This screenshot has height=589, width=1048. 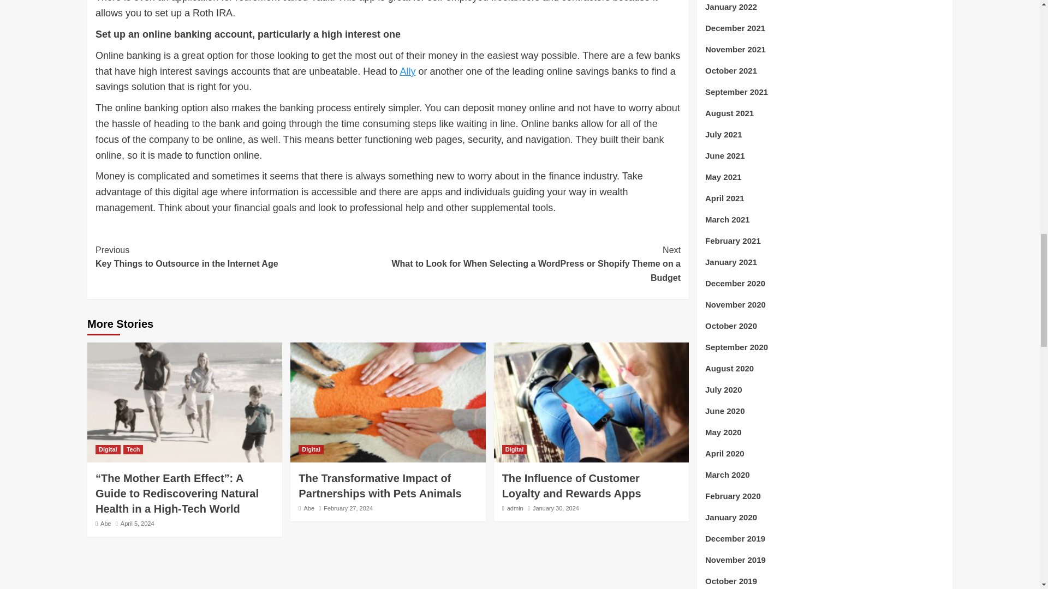 I want to click on Digital, so click(x=108, y=449).